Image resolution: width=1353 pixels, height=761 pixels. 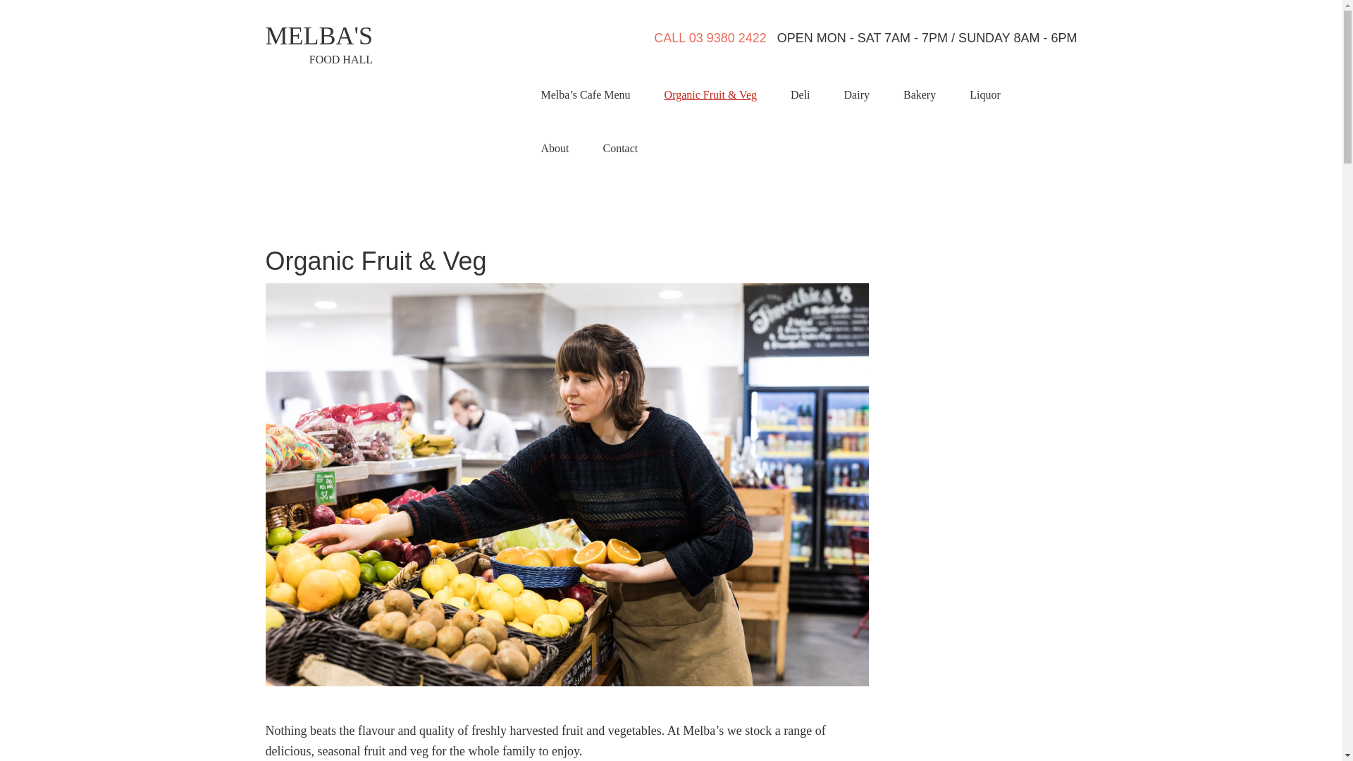 What do you see at coordinates (710, 95) in the screenshot?
I see `Organic Fruit & Veg` at bounding box center [710, 95].